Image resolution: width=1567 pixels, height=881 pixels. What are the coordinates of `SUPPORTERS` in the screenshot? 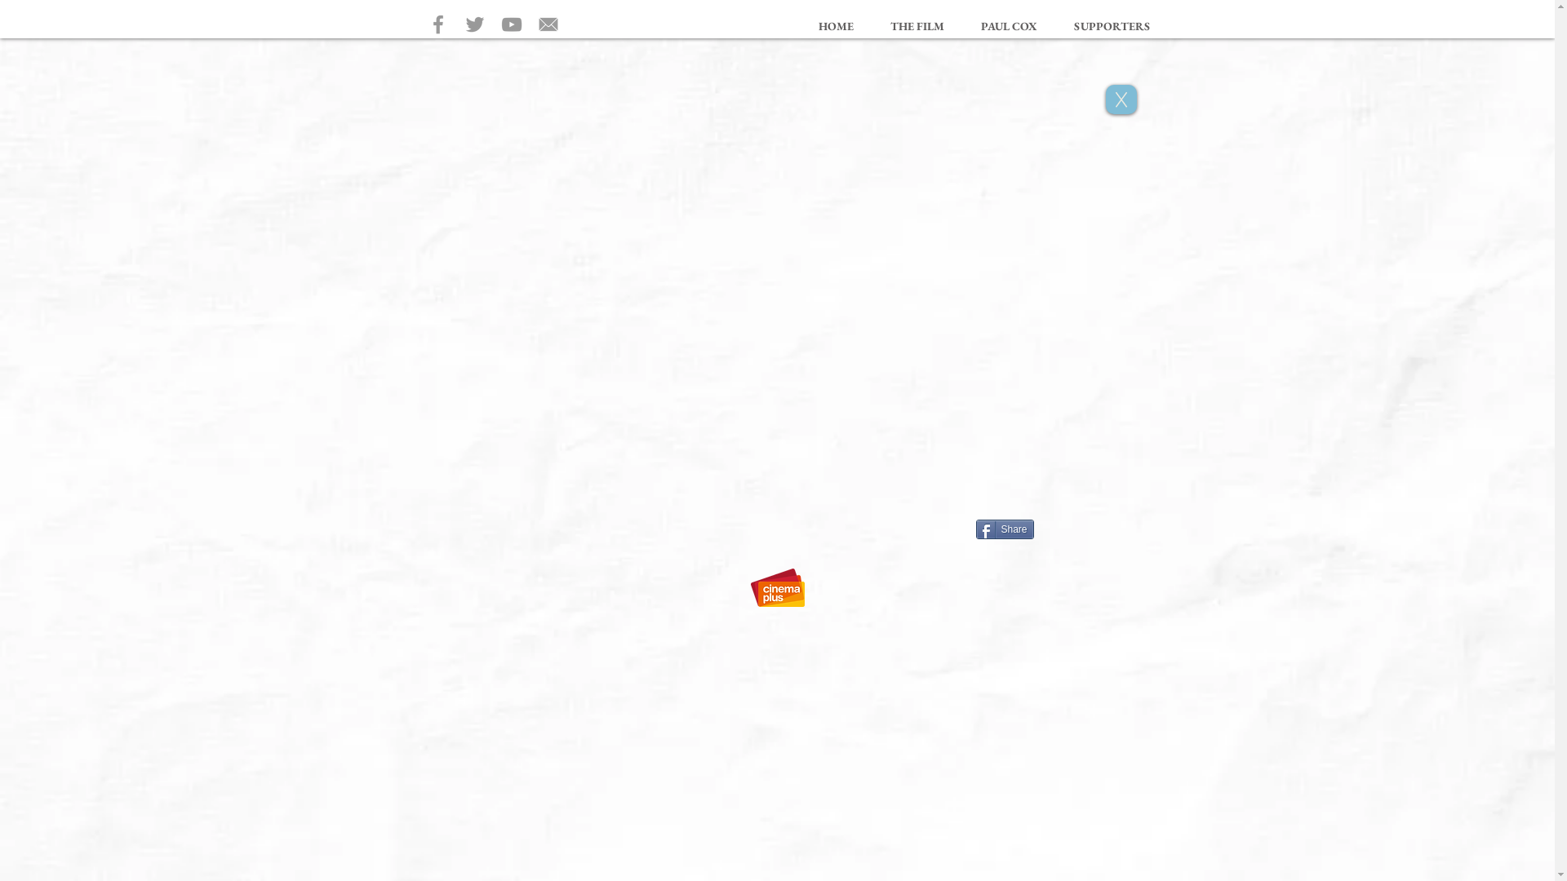 It's located at (1112, 26).